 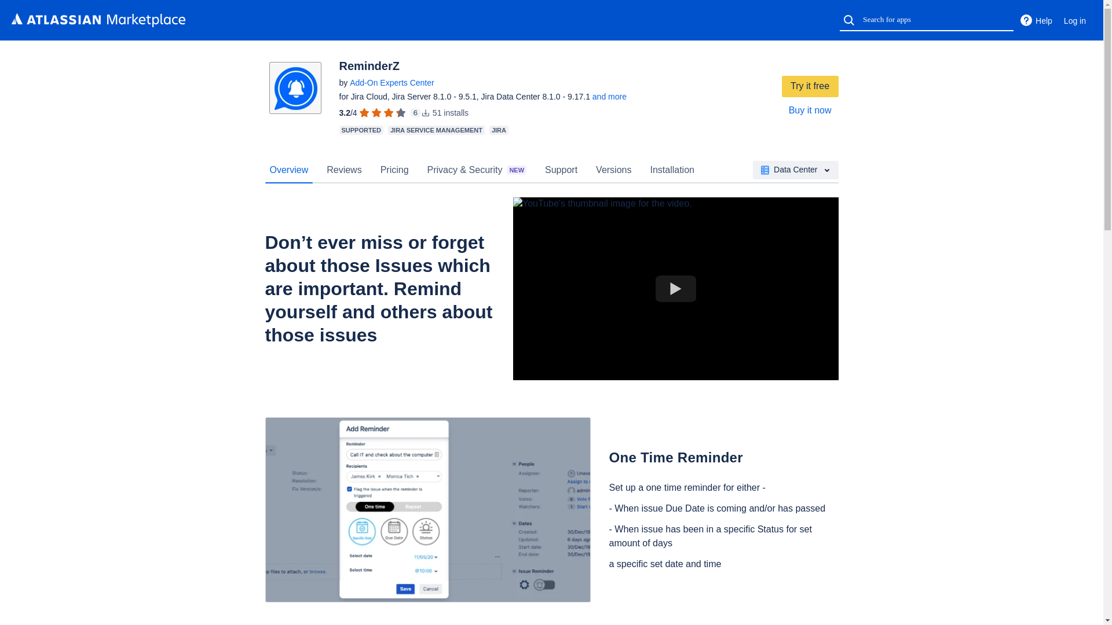 What do you see at coordinates (1075, 20) in the screenshot?
I see `Log in` at bounding box center [1075, 20].